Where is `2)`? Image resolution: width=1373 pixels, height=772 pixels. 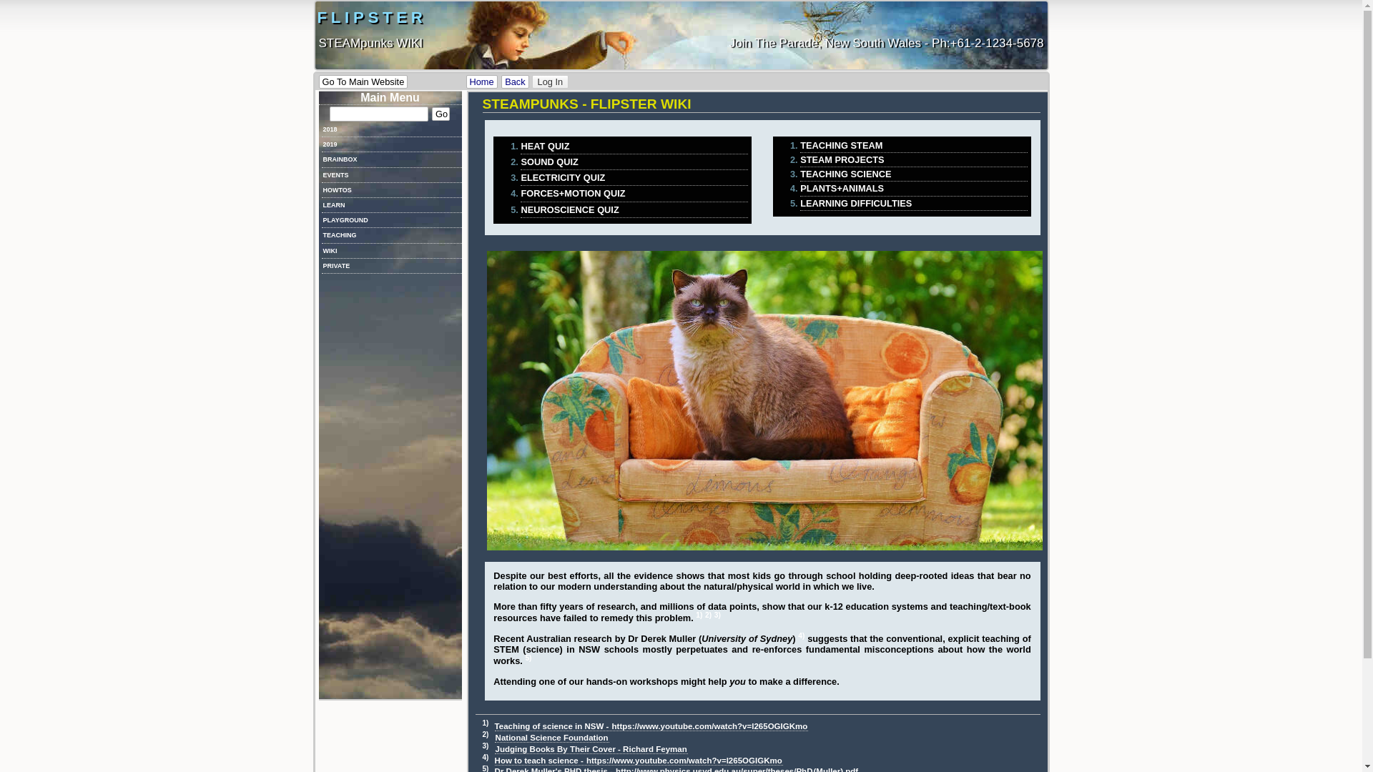 2) is located at coordinates (708, 615).